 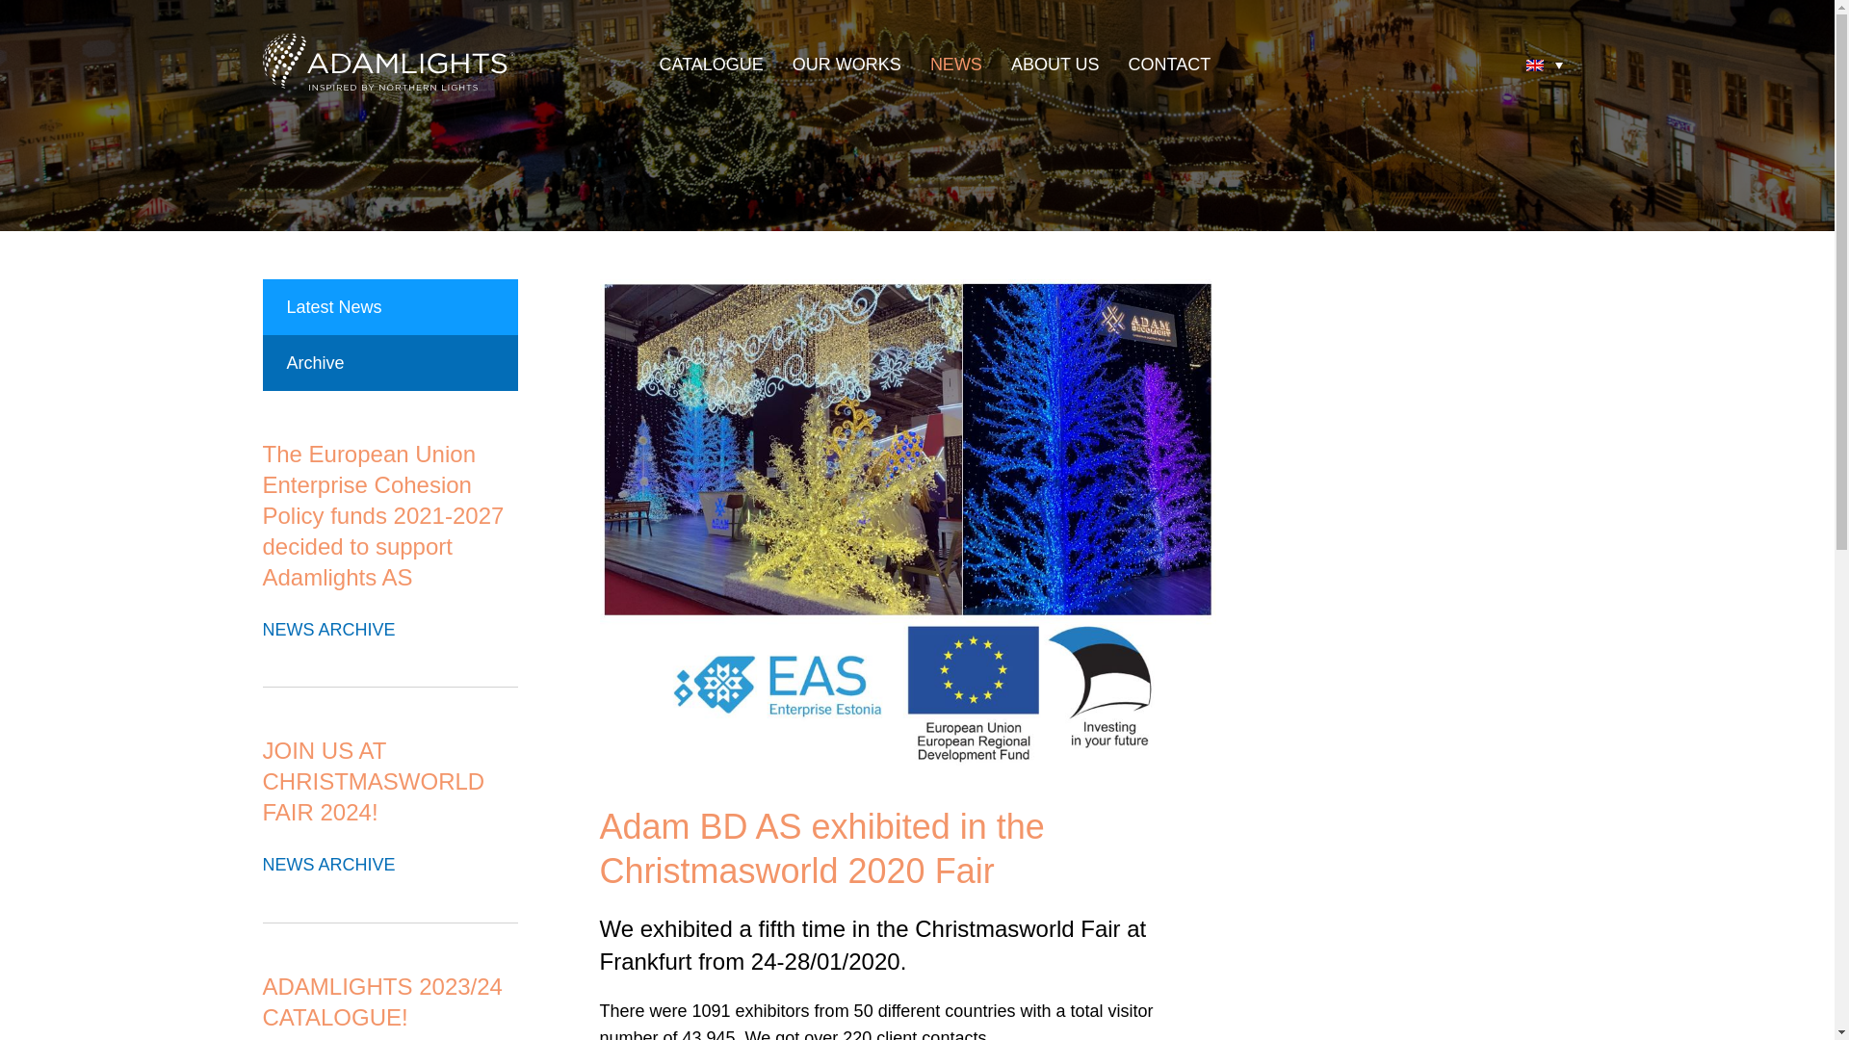 What do you see at coordinates (382, 630) in the screenshot?
I see `NEWS ARCHIVE` at bounding box center [382, 630].